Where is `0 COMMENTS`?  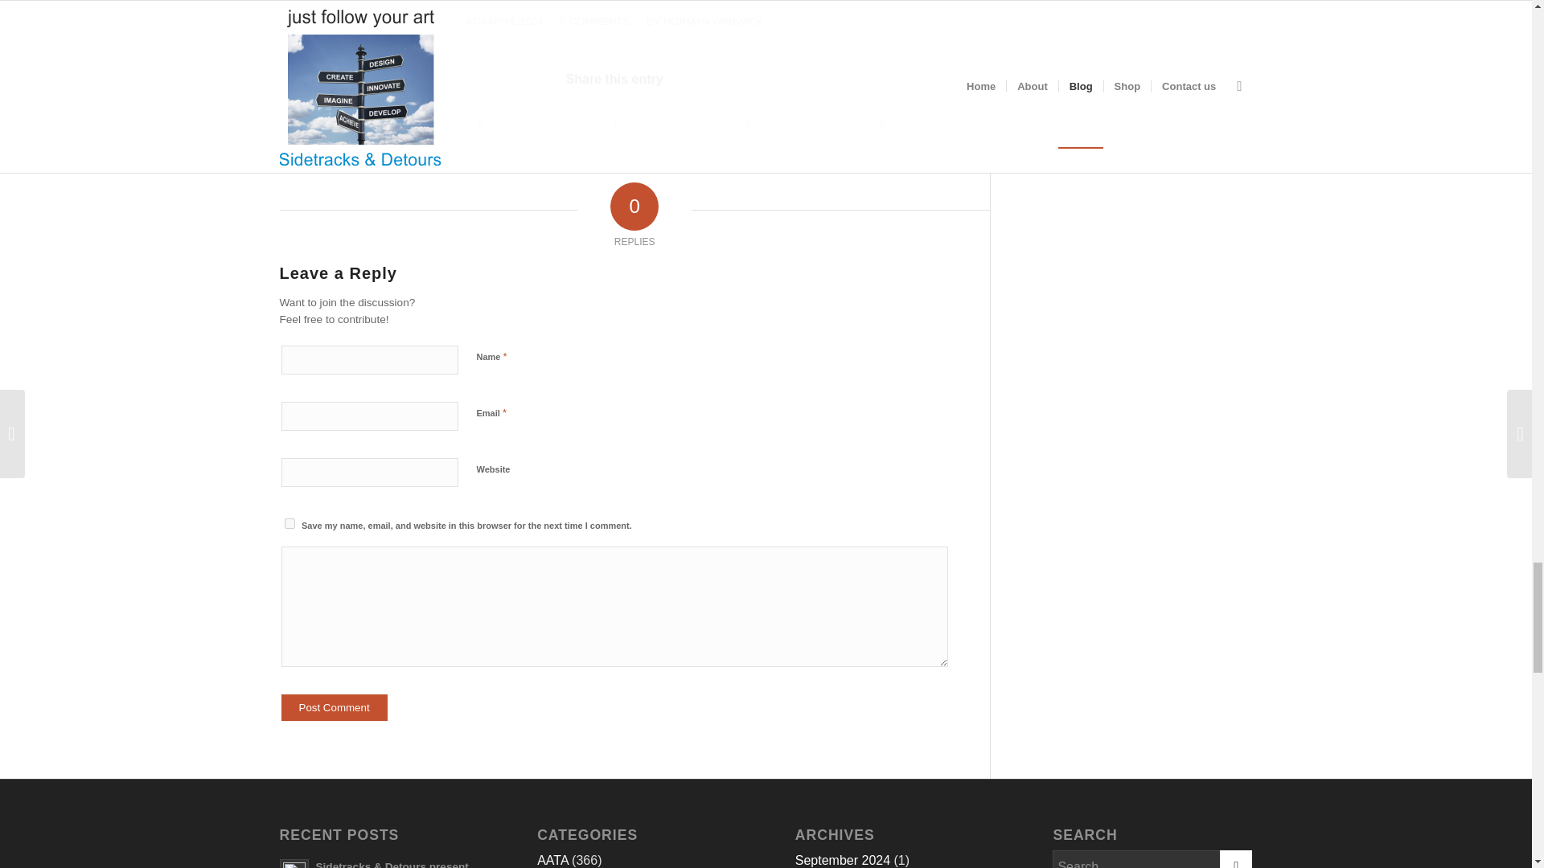 0 COMMENTS is located at coordinates (595, 21).